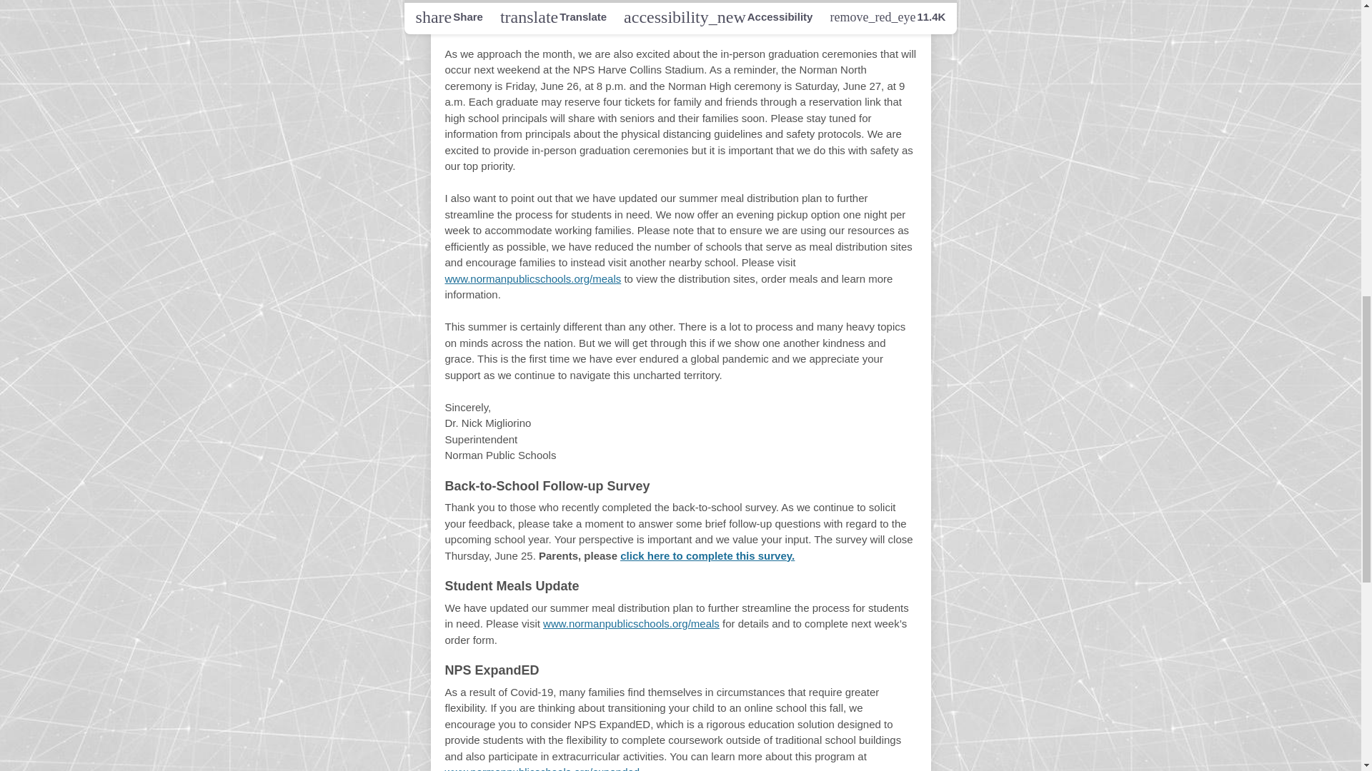  What do you see at coordinates (707, 555) in the screenshot?
I see `click here to complete this survey.` at bounding box center [707, 555].